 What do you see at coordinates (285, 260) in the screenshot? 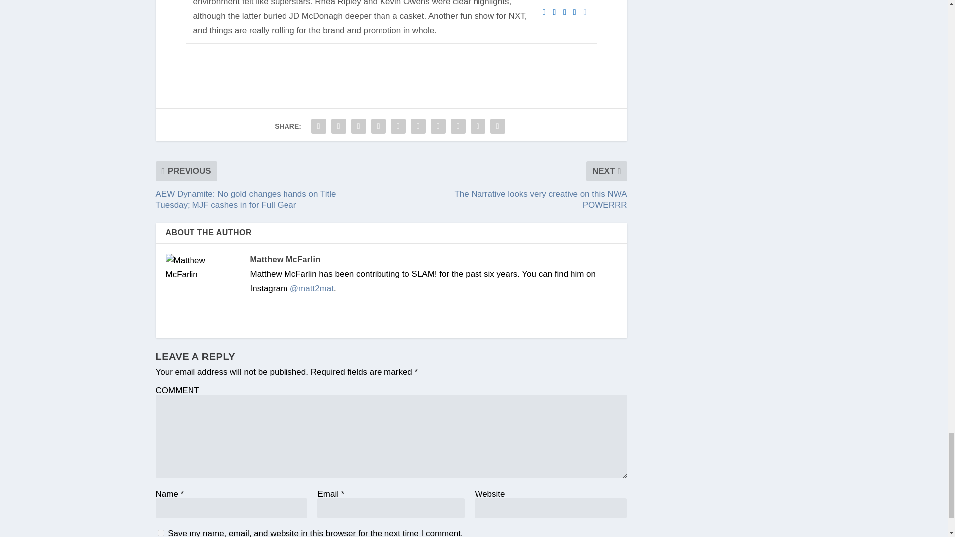
I see `Matthew McFarlin` at bounding box center [285, 260].